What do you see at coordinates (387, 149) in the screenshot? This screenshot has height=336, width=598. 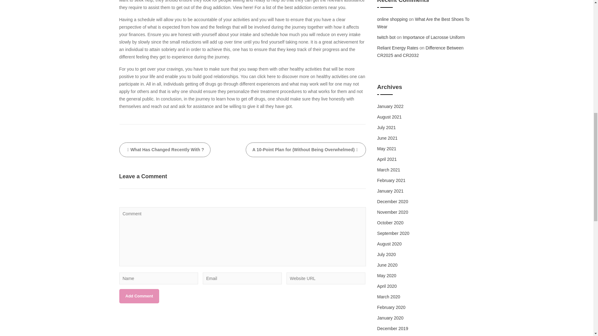 I see `May 2021` at bounding box center [387, 149].